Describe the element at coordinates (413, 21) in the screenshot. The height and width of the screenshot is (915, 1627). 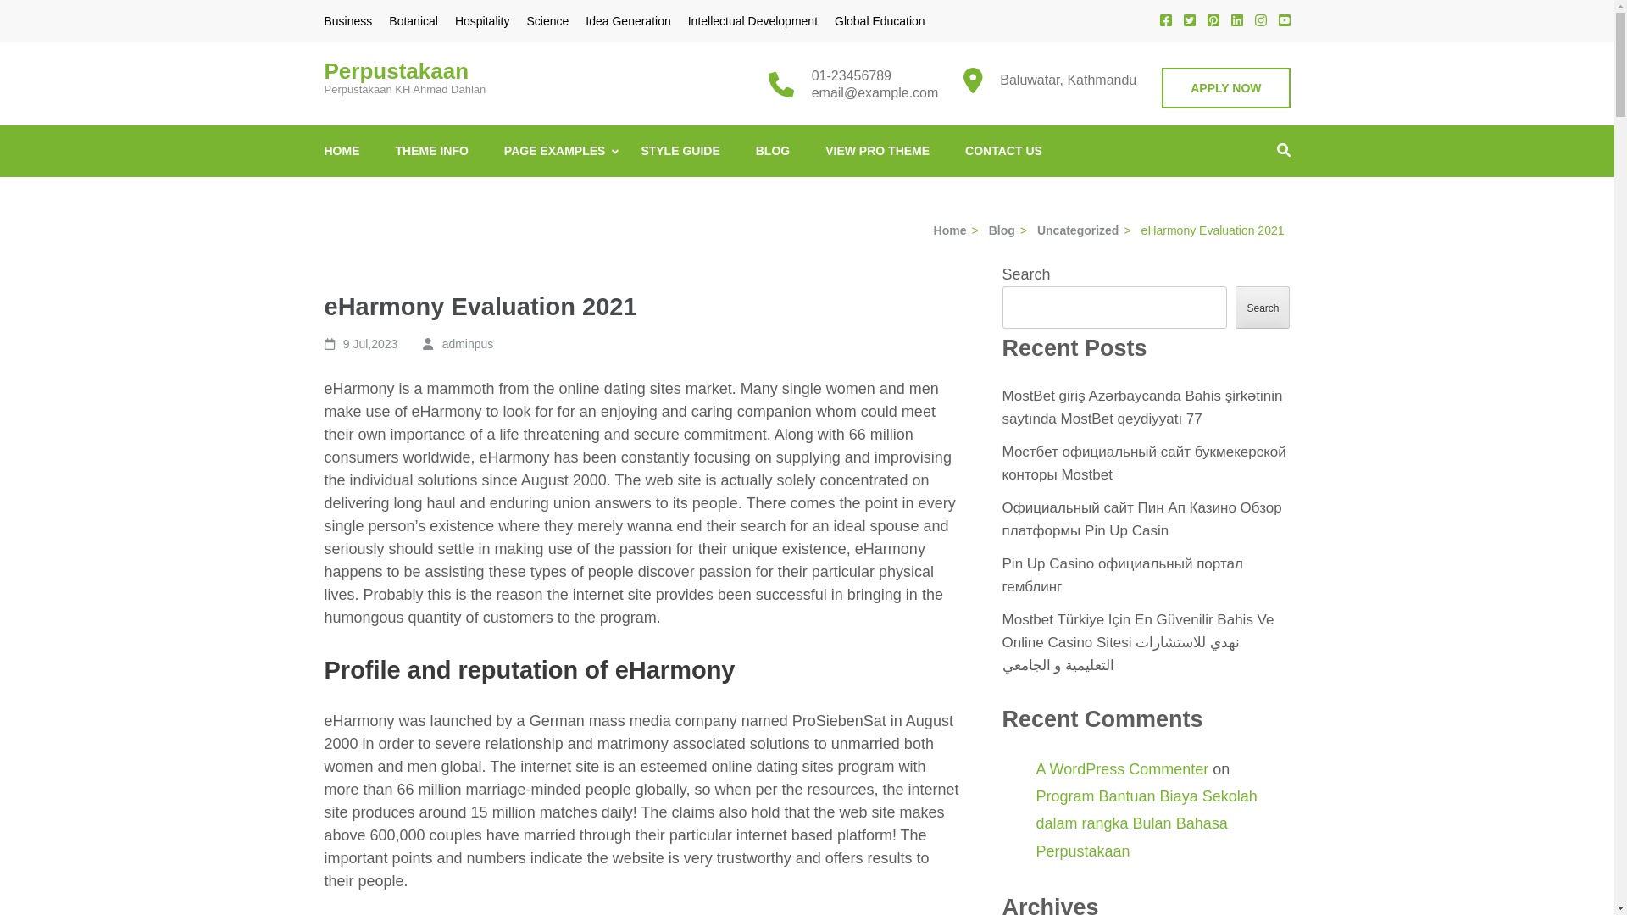
I see `Botanical` at that location.